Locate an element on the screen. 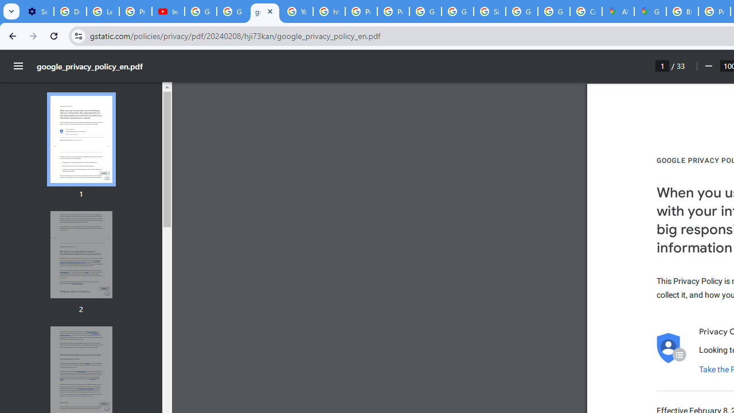 This screenshot has height=413, width=734. Settings - Customize profile is located at coordinates (37, 11).